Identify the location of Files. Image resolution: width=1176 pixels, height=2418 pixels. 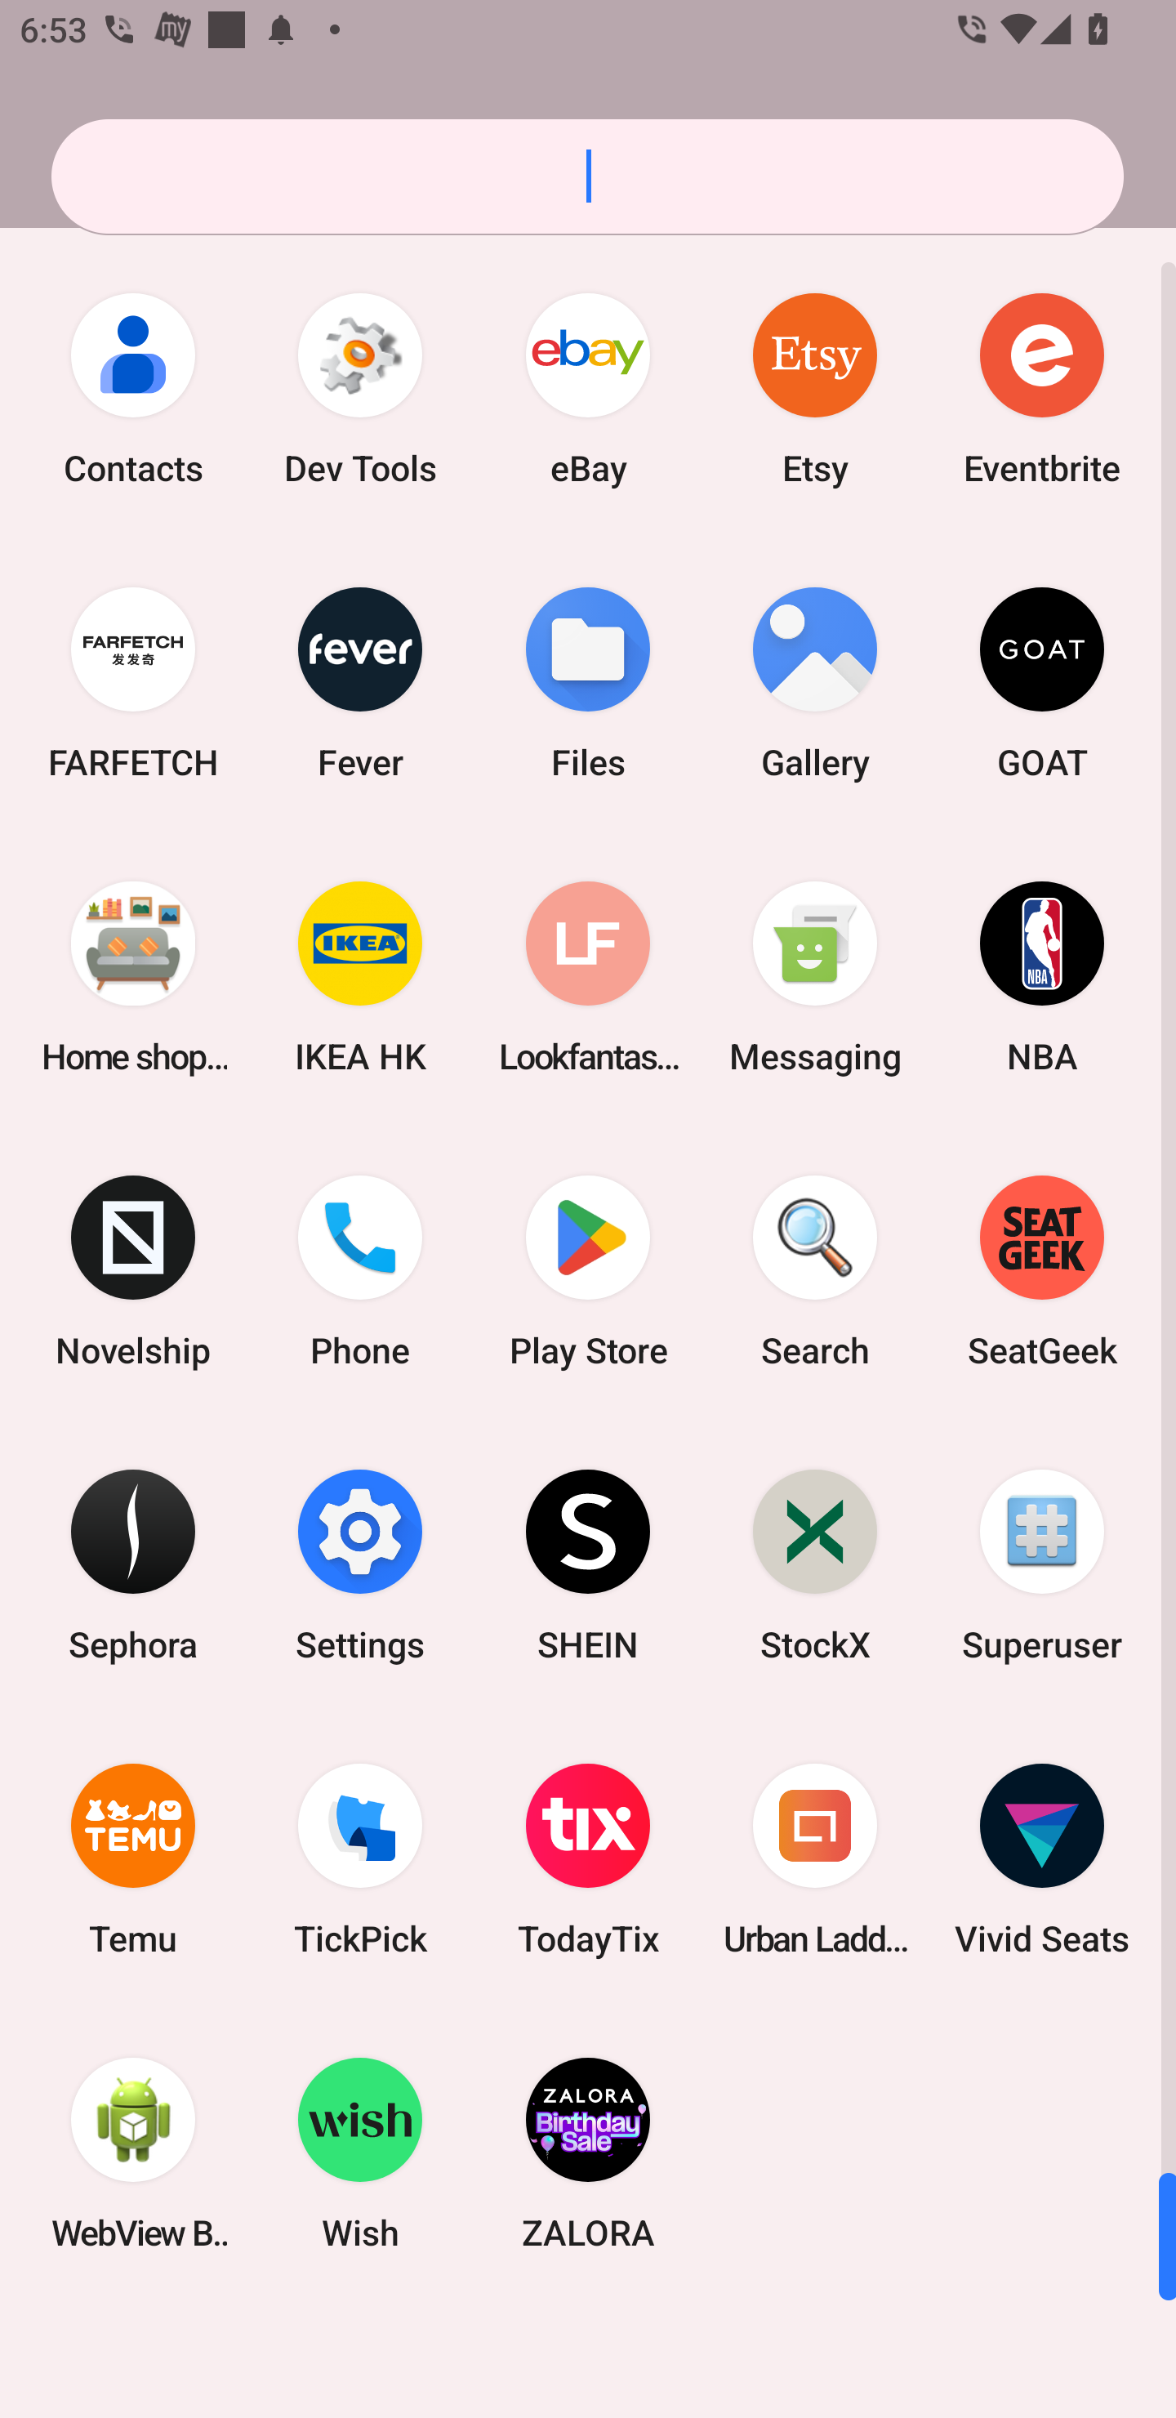
(588, 683).